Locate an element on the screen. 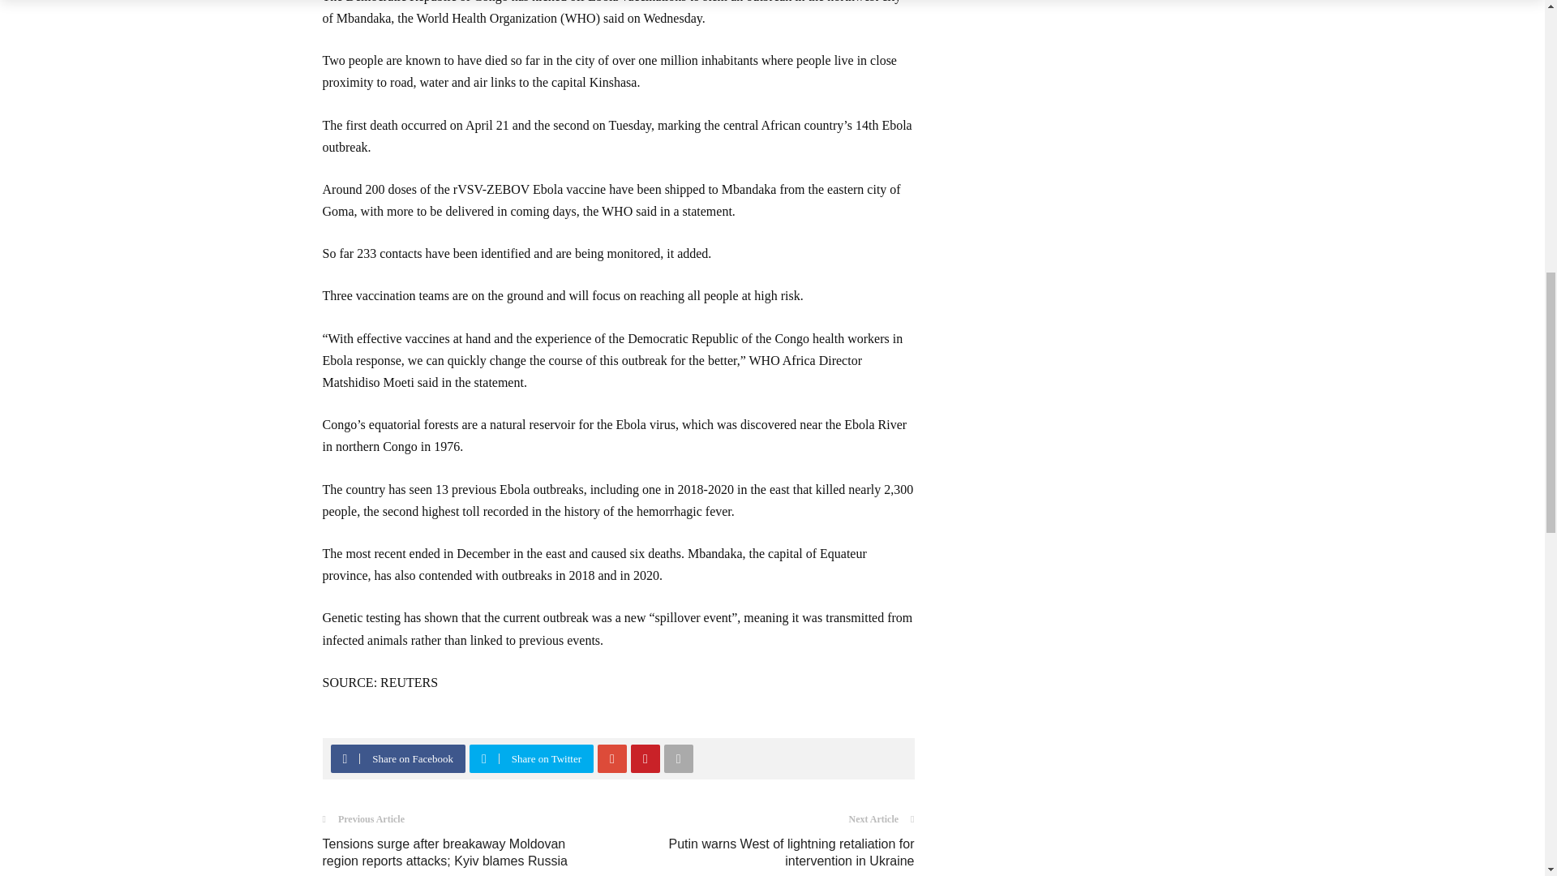  Pinterest is located at coordinates (645, 758).